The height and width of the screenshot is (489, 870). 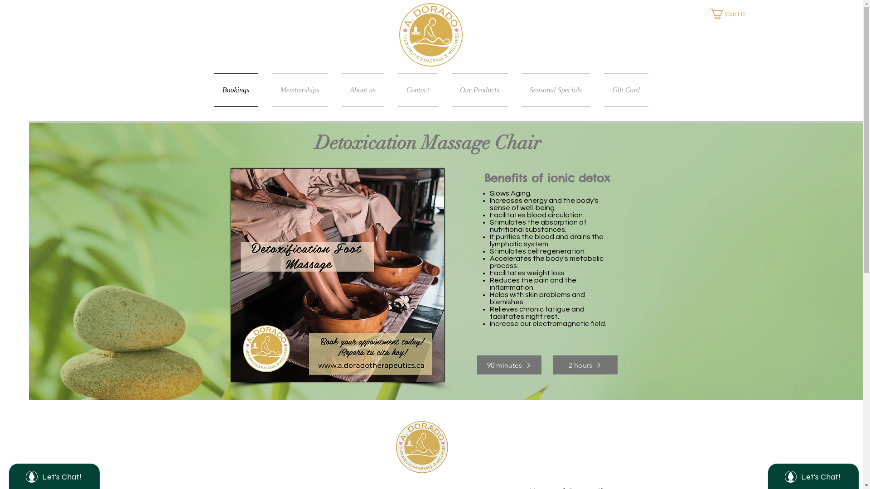 I want to click on Seasonal Specials, so click(x=556, y=90).